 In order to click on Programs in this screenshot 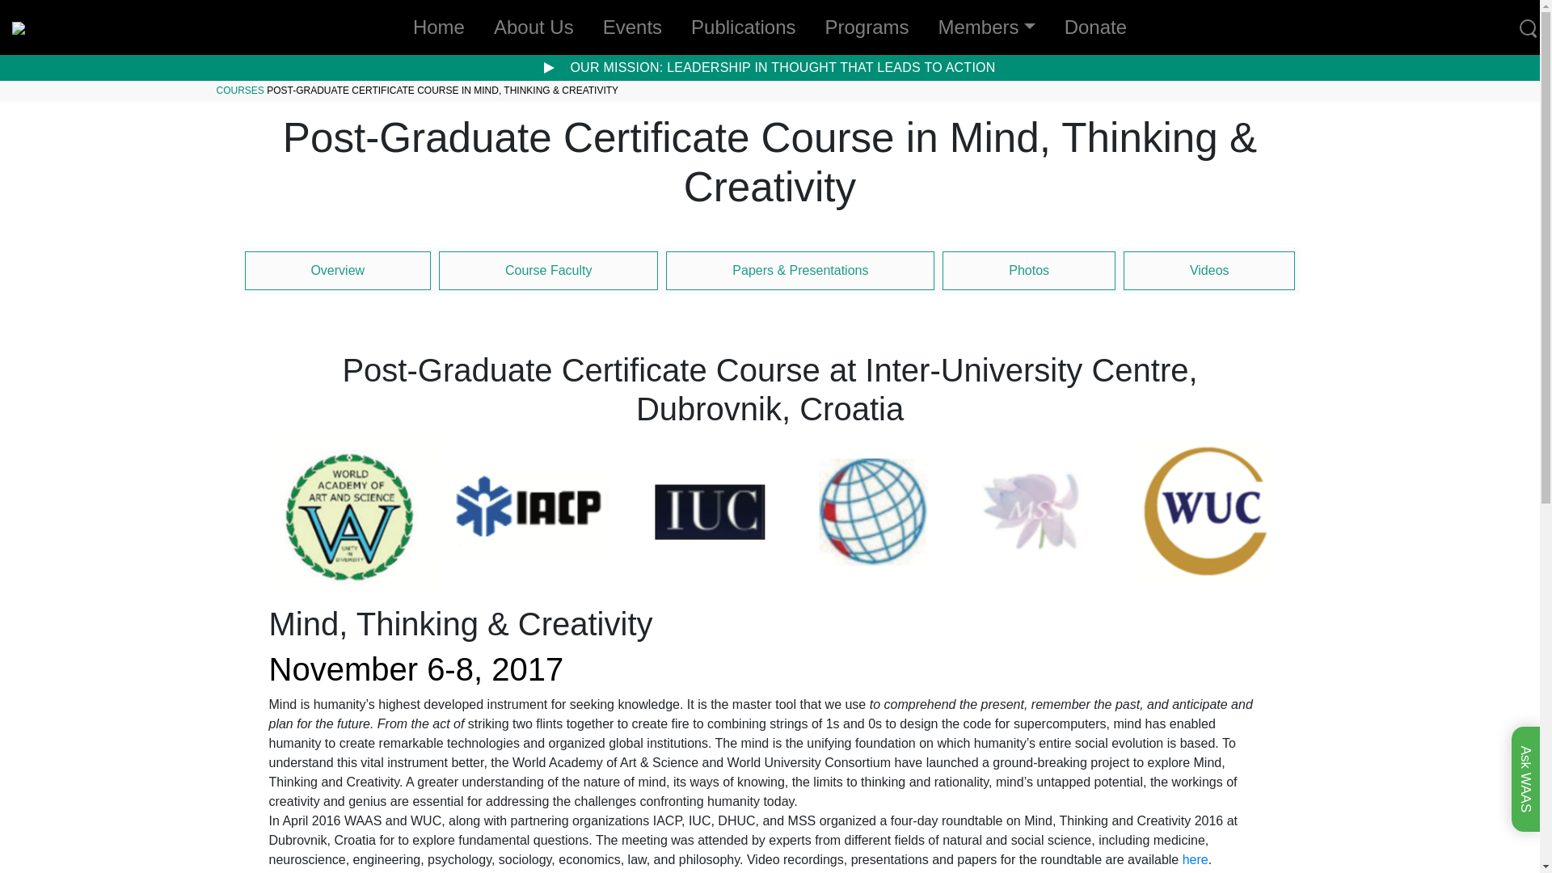, I will do `click(867, 27)`.